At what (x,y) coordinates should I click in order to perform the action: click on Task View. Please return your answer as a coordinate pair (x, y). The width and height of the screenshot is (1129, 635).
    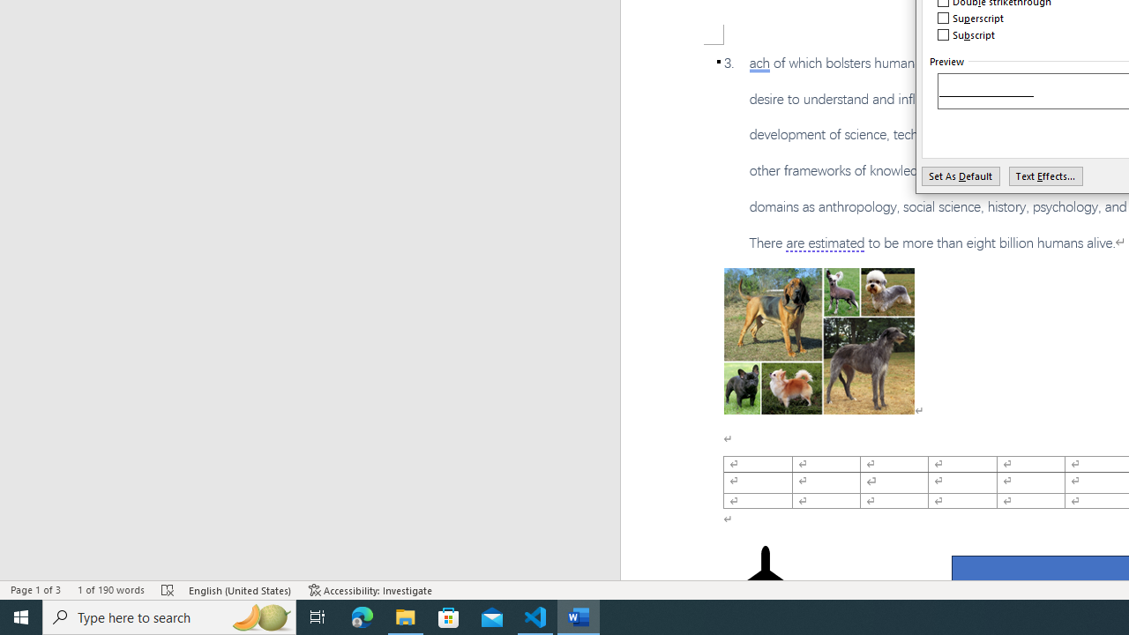
    Looking at the image, I should click on (318, 617).